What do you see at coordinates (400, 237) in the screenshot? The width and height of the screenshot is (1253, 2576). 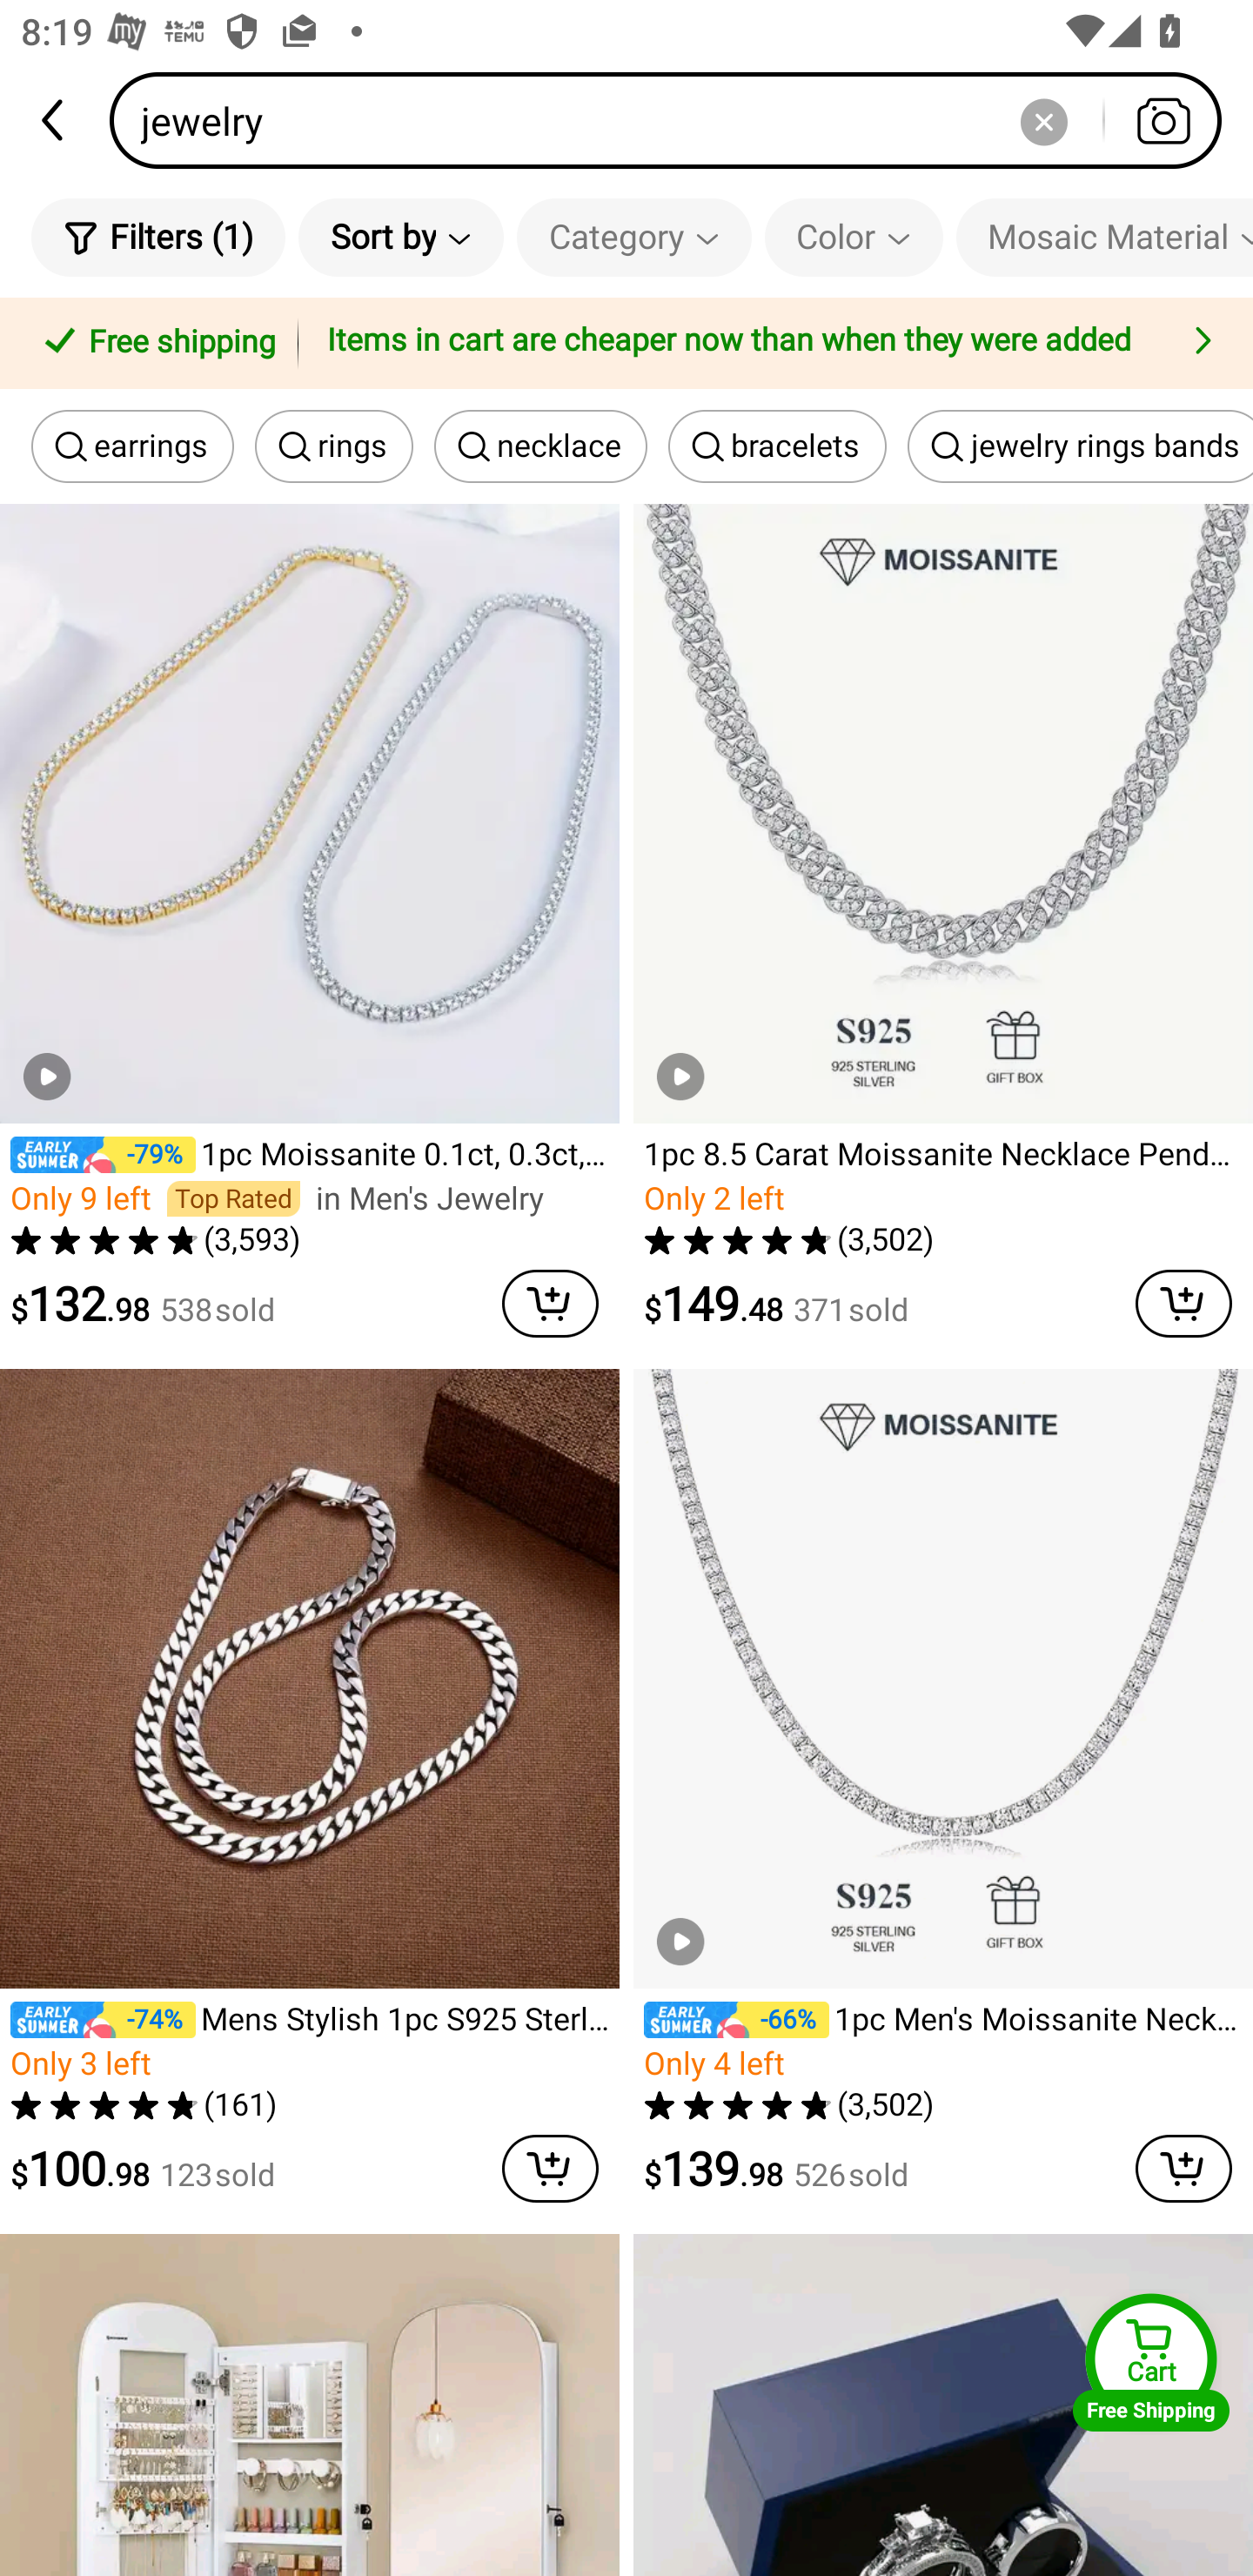 I see `Sort by` at bounding box center [400, 237].